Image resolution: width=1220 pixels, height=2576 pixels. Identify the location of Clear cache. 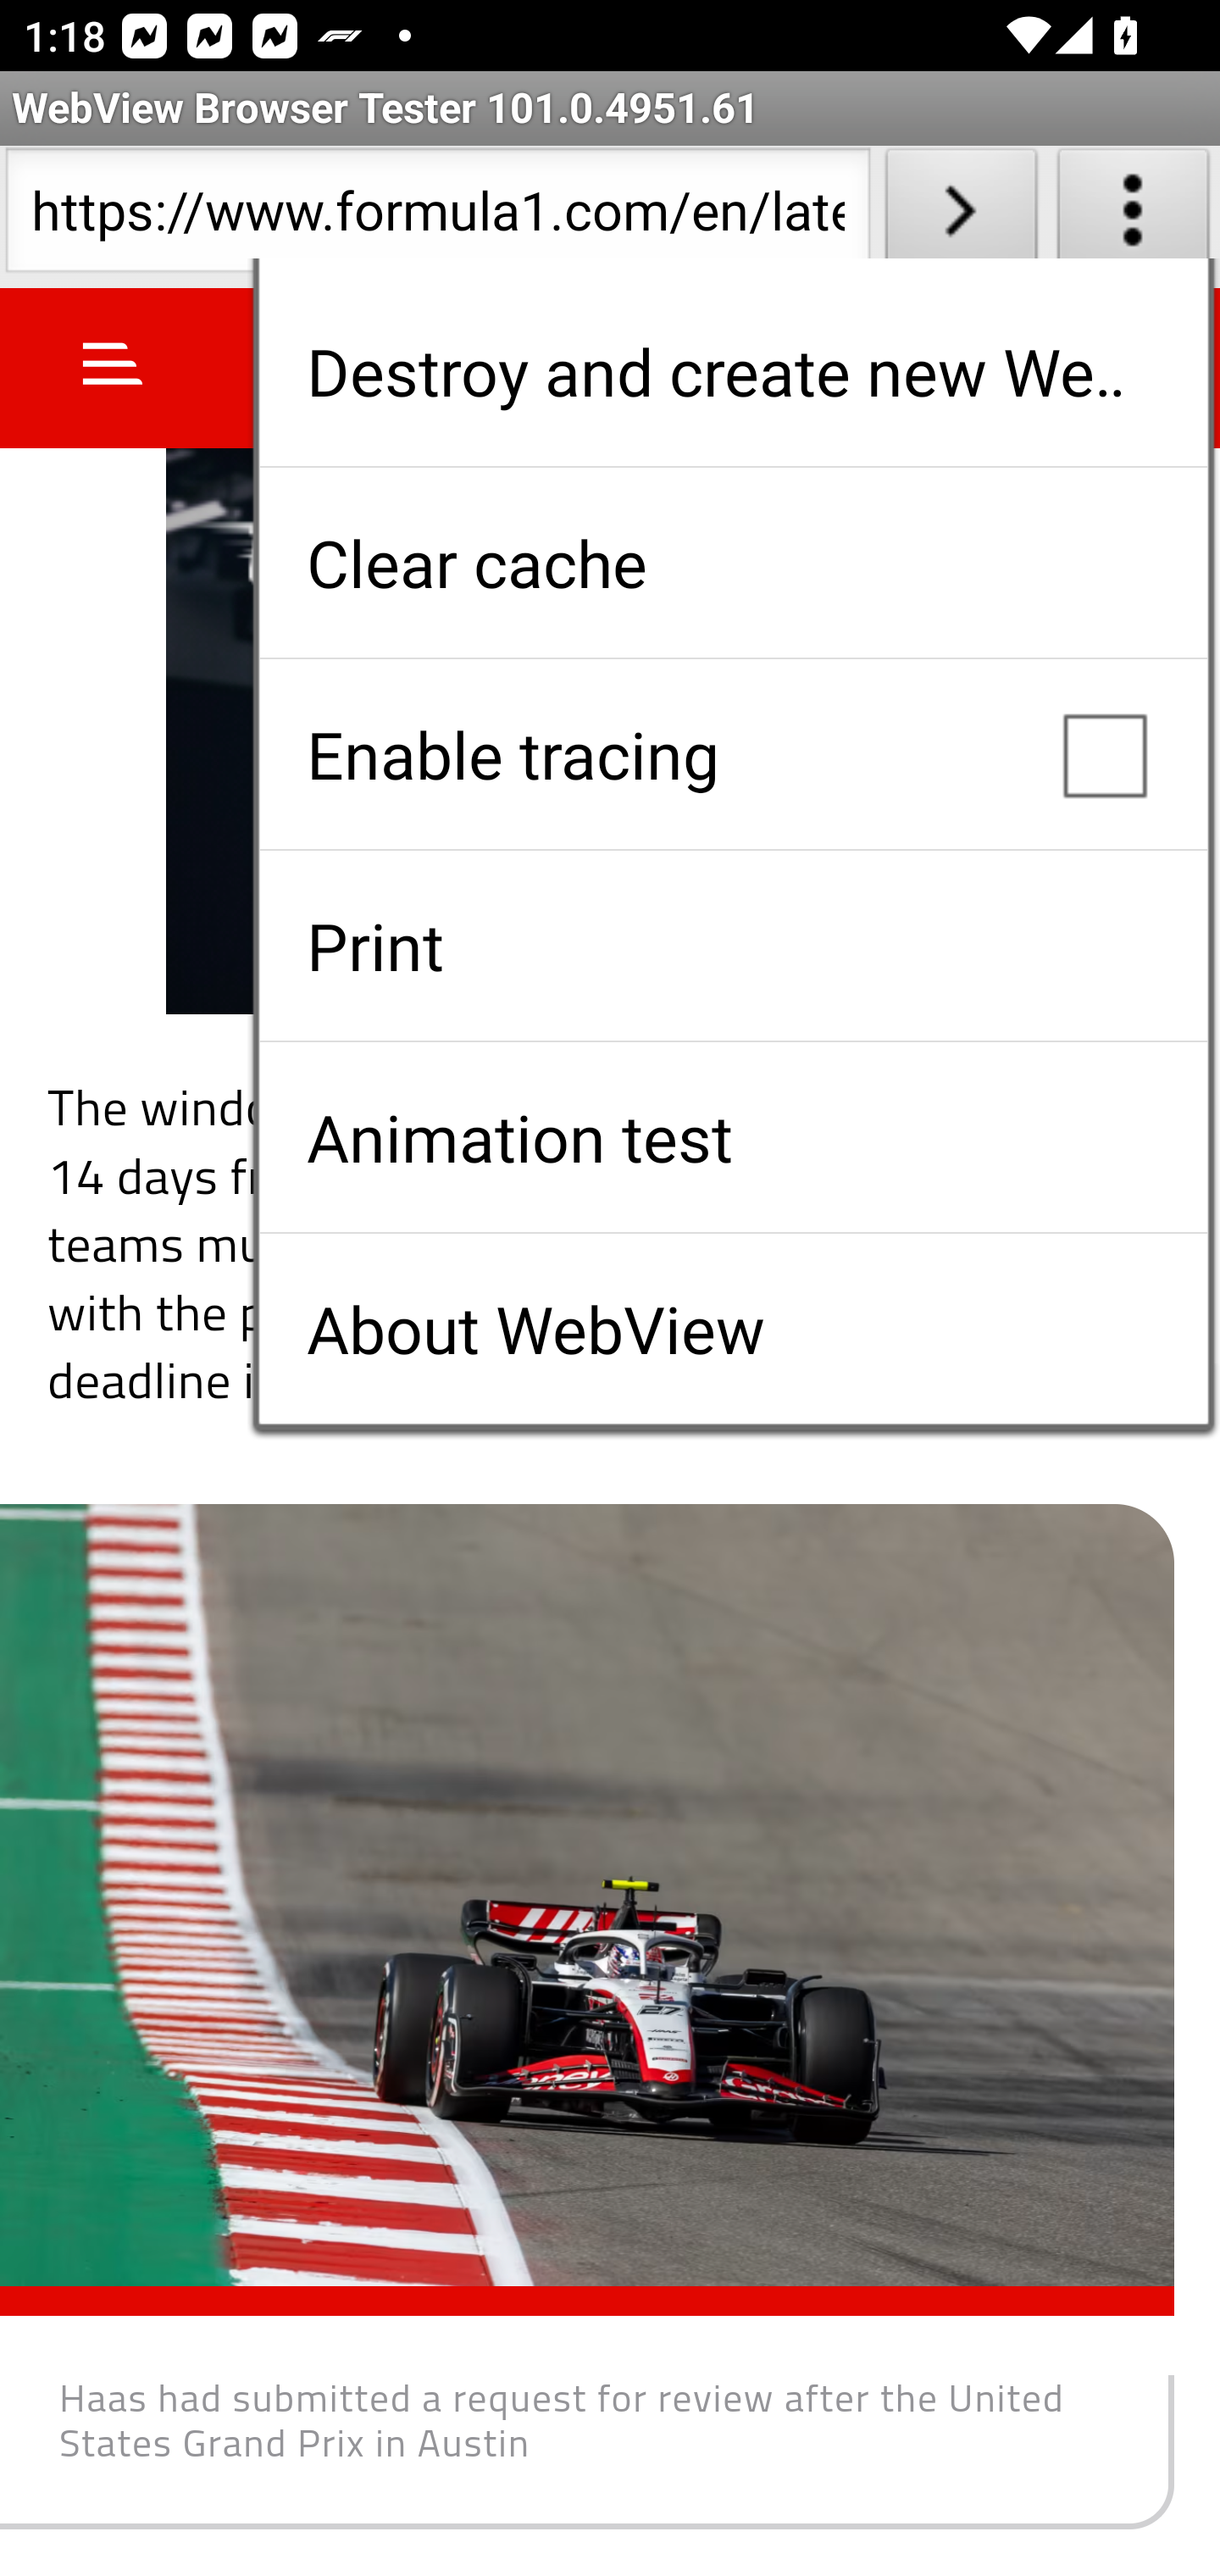
(733, 563).